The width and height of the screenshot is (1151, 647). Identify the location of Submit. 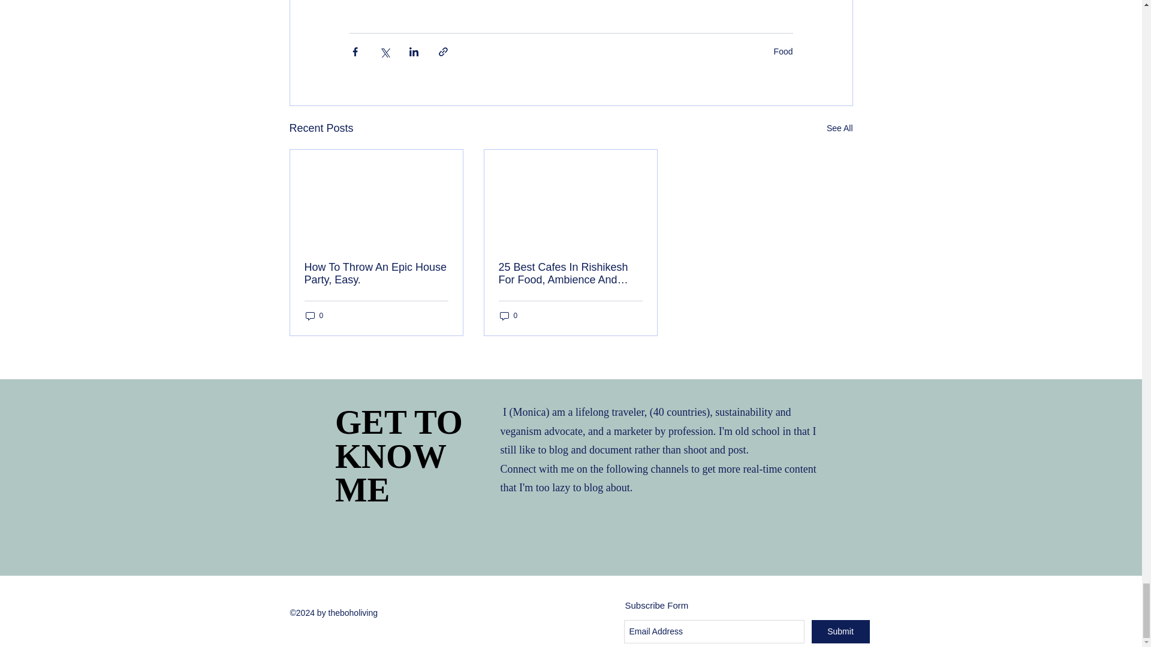
(840, 631).